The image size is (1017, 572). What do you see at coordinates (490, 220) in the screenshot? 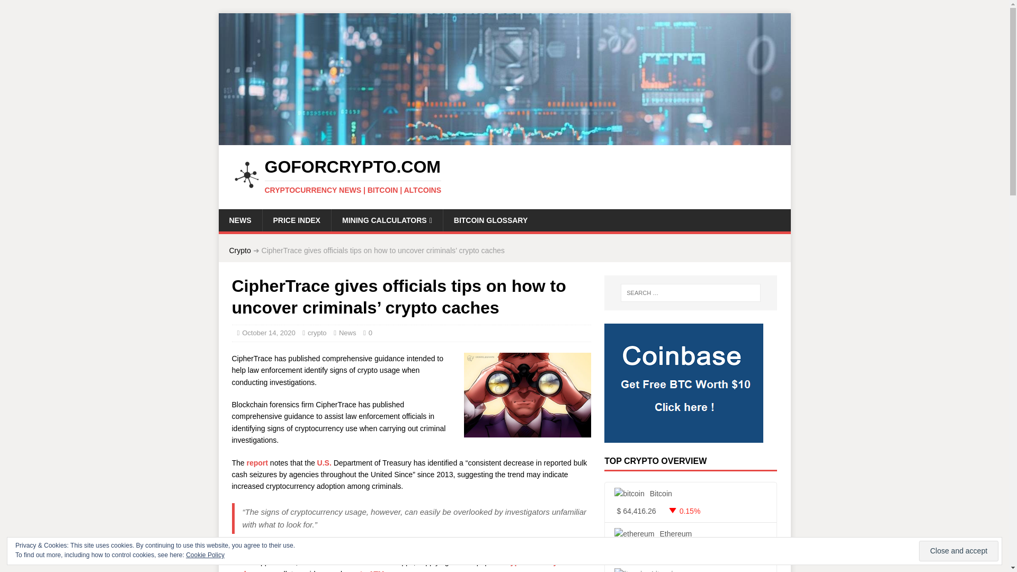
I see `BITCOIN GLOSSARY` at bounding box center [490, 220].